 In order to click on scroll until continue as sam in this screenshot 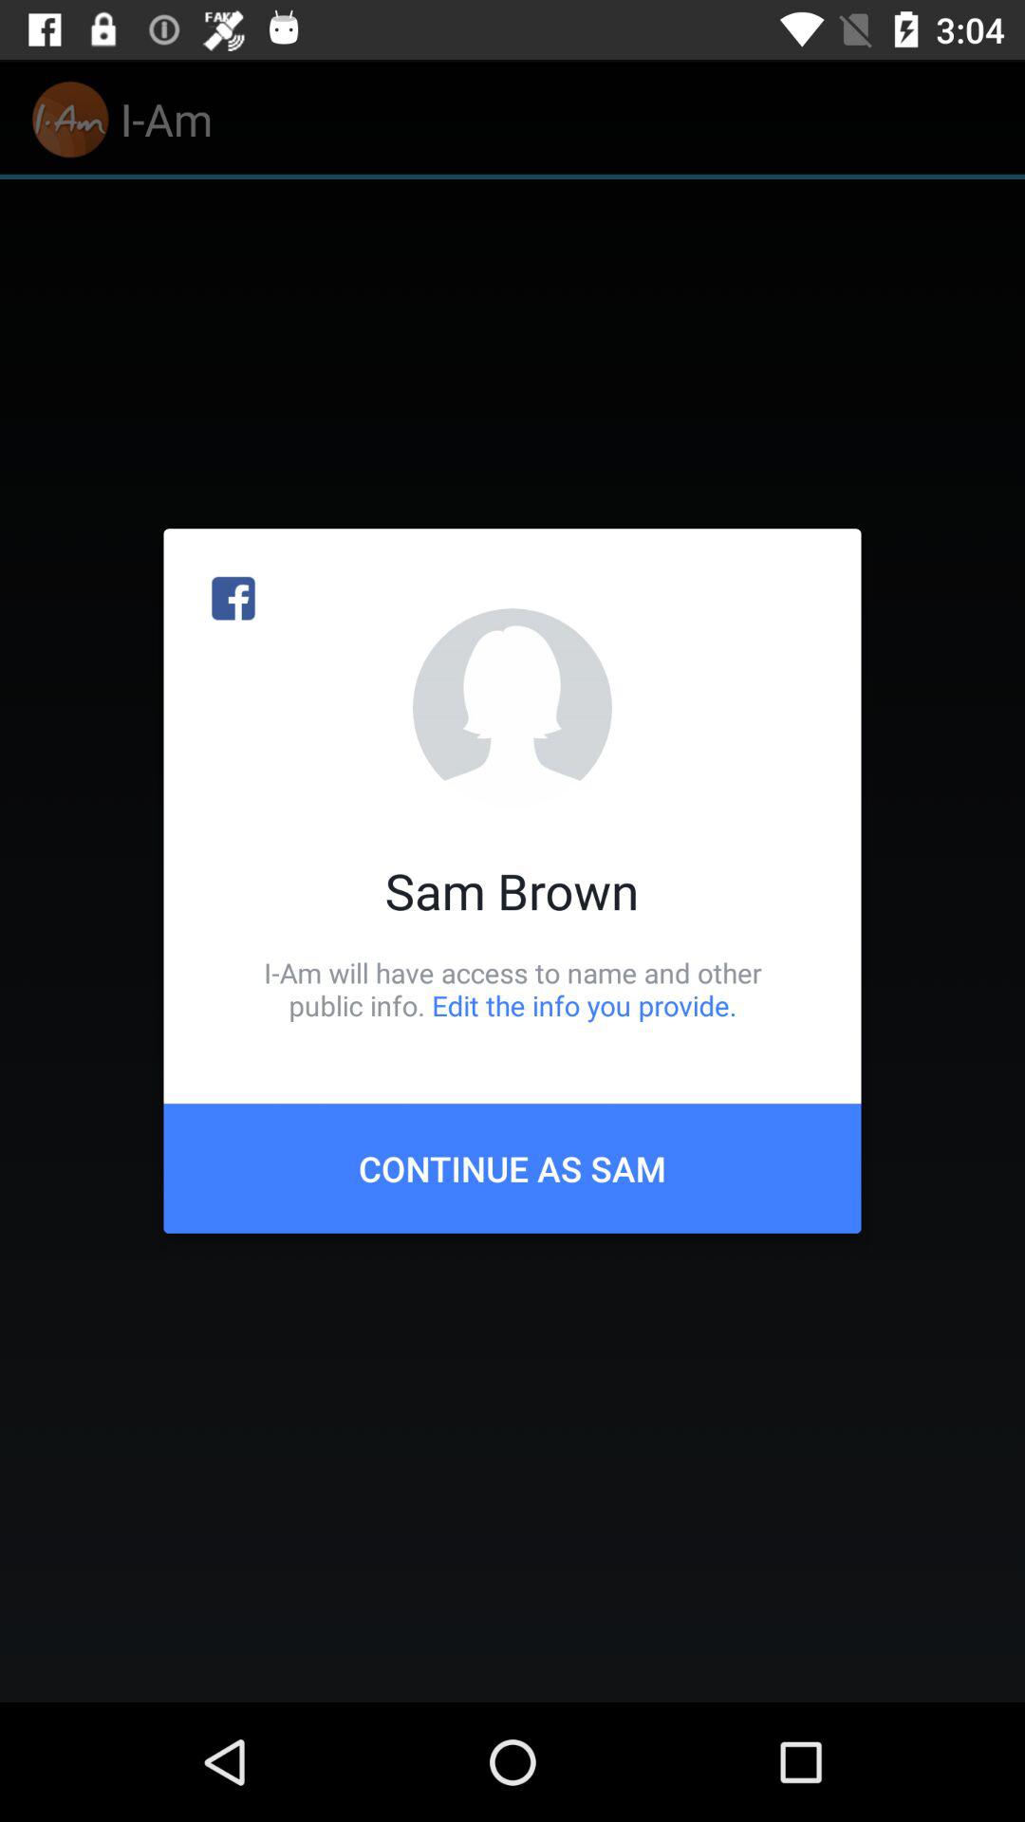, I will do `click(512, 1168)`.